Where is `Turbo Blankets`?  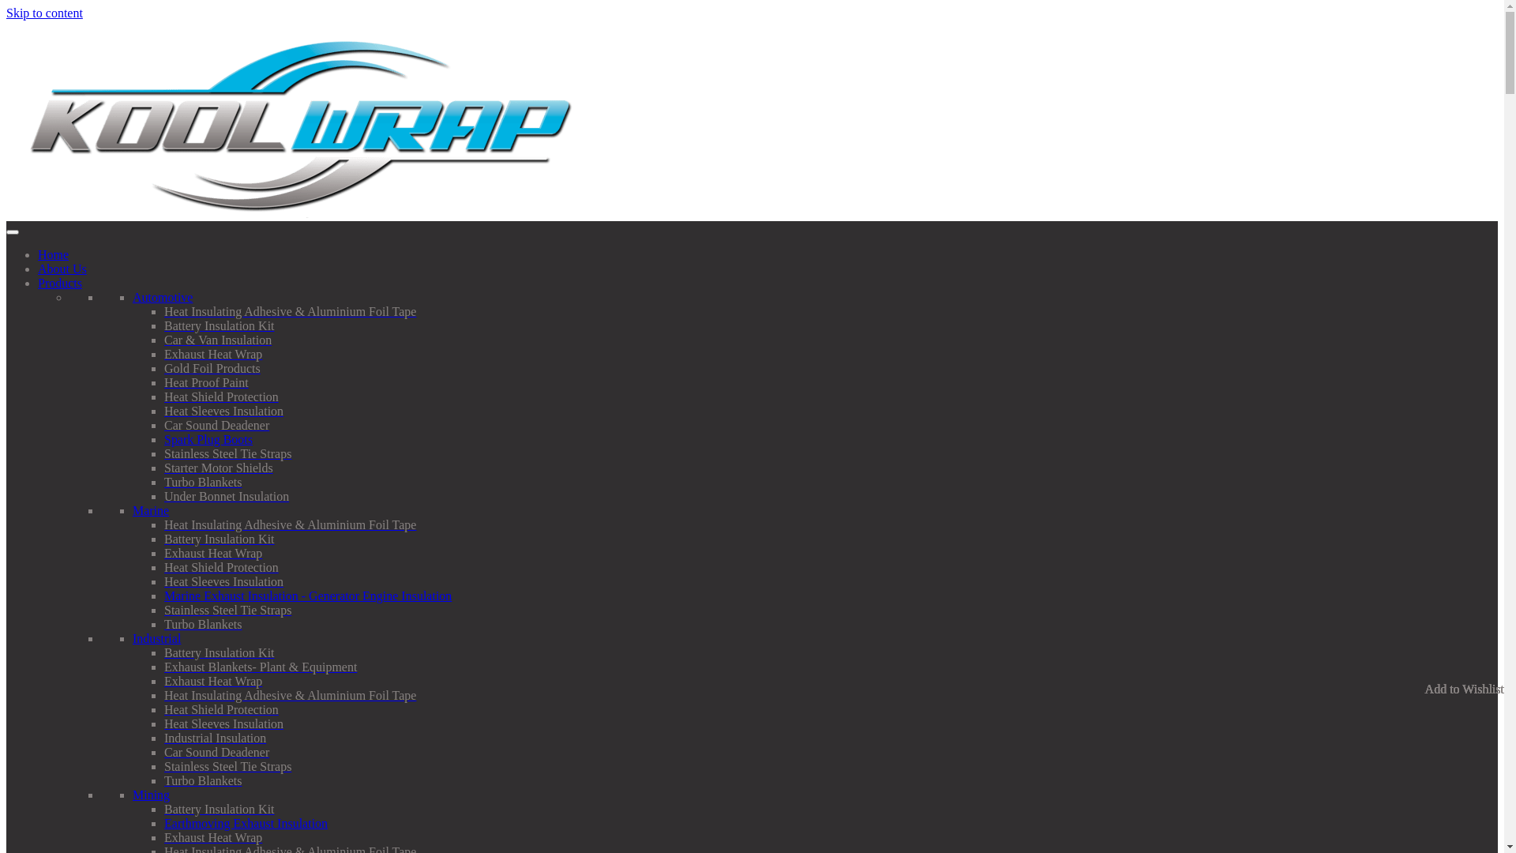 Turbo Blankets is located at coordinates (204, 624).